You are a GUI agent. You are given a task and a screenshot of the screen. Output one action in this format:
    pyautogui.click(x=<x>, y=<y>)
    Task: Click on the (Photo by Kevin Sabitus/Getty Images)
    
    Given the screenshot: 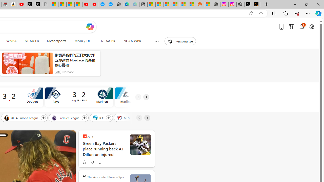 What is the action you would take?
    pyautogui.click(x=140, y=145)
    